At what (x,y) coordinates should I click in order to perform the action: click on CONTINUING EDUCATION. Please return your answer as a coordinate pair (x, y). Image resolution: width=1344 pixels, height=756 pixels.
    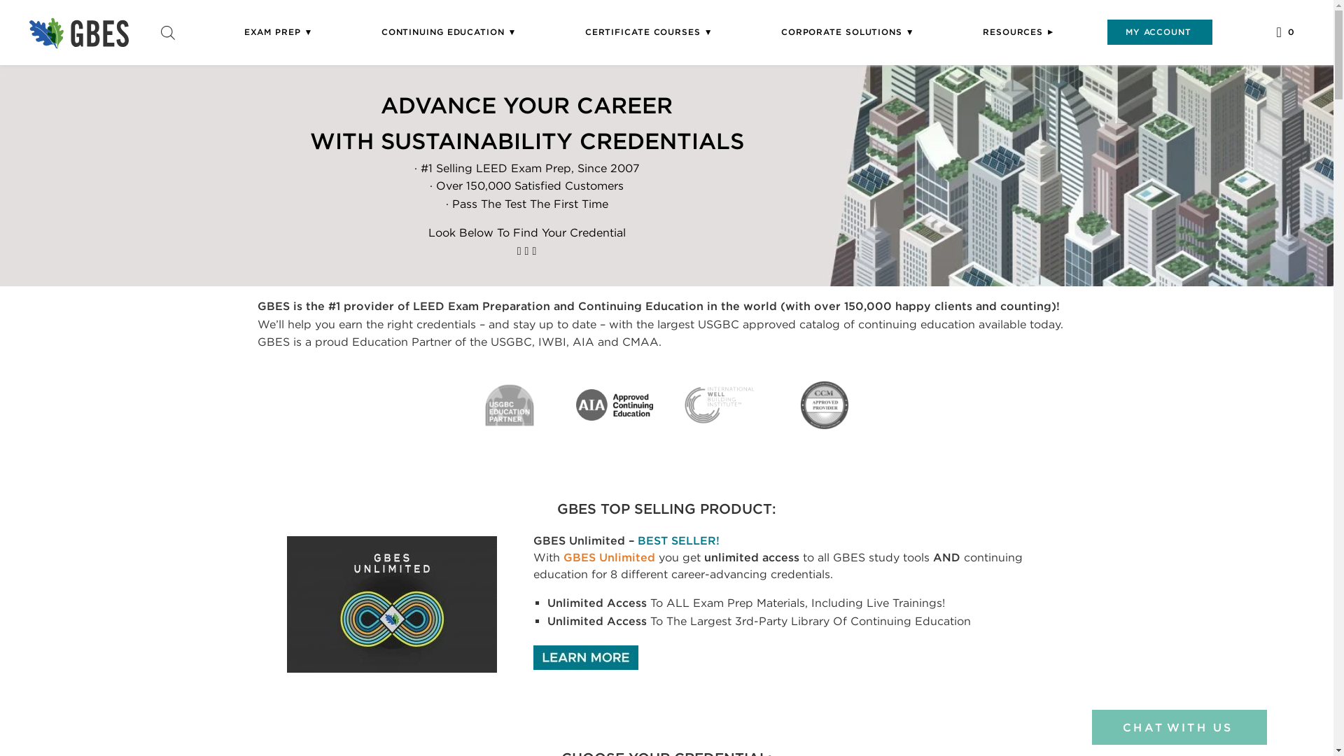
    Looking at the image, I should click on (449, 31).